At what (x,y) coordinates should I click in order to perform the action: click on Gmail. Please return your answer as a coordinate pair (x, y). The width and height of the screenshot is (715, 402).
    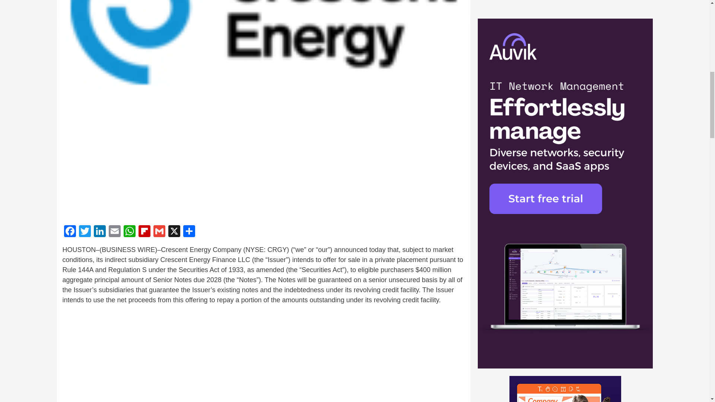
    Looking at the image, I should click on (159, 232).